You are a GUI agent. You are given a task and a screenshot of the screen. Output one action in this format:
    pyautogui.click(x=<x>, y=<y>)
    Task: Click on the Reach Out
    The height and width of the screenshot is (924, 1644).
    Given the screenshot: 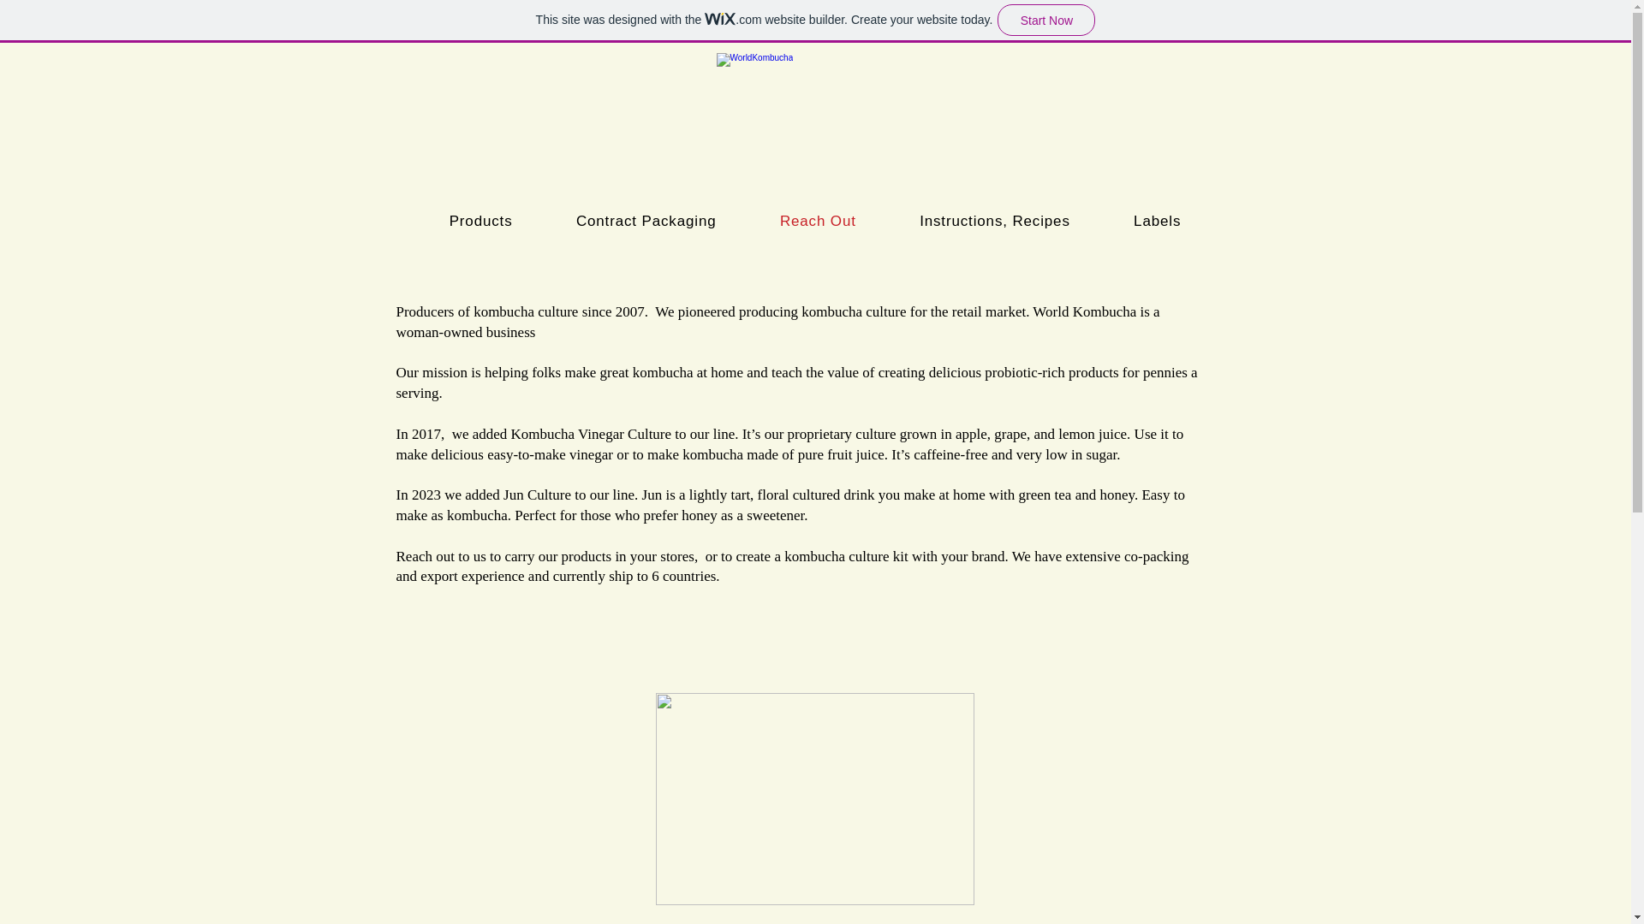 What is the action you would take?
    pyautogui.click(x=817, y=221)
    